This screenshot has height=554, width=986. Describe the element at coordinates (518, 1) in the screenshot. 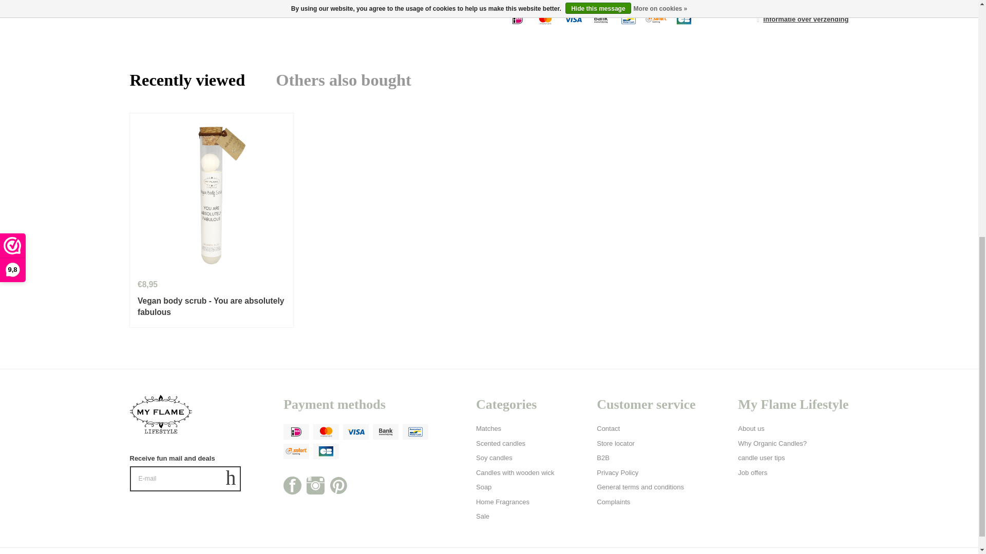

I see `1` at that location.